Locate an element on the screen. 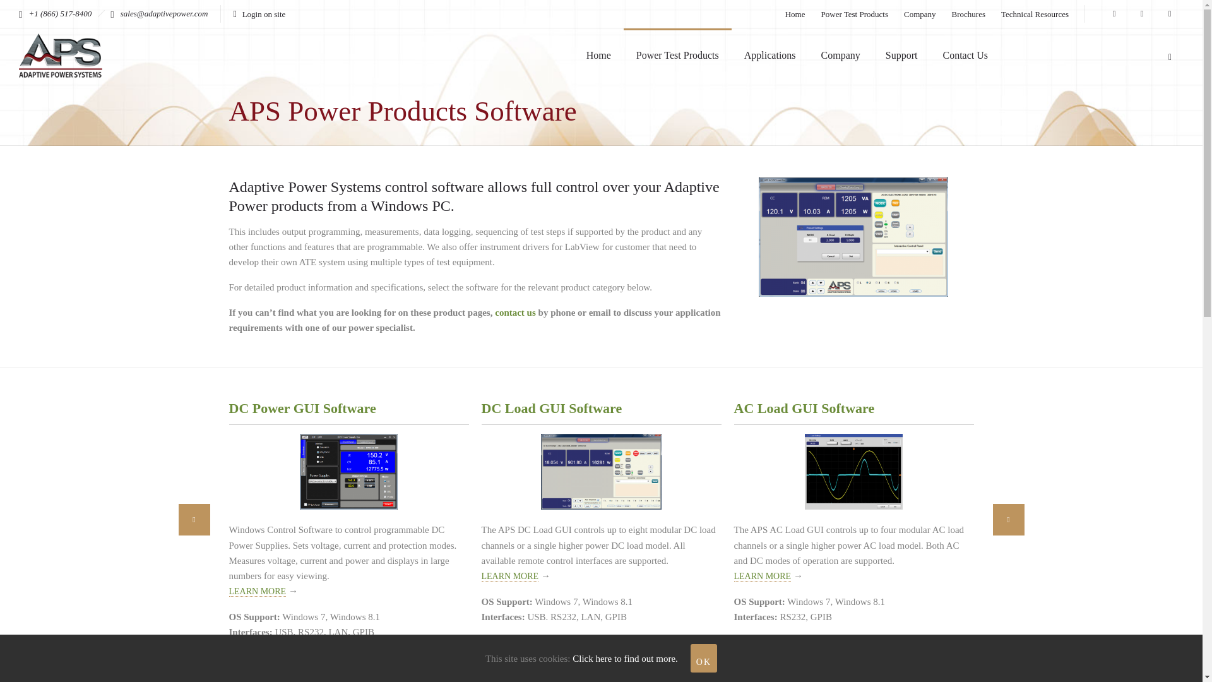 The width and height of the screenshot is (1212, 682). Home is located at coordinates (598, 56).